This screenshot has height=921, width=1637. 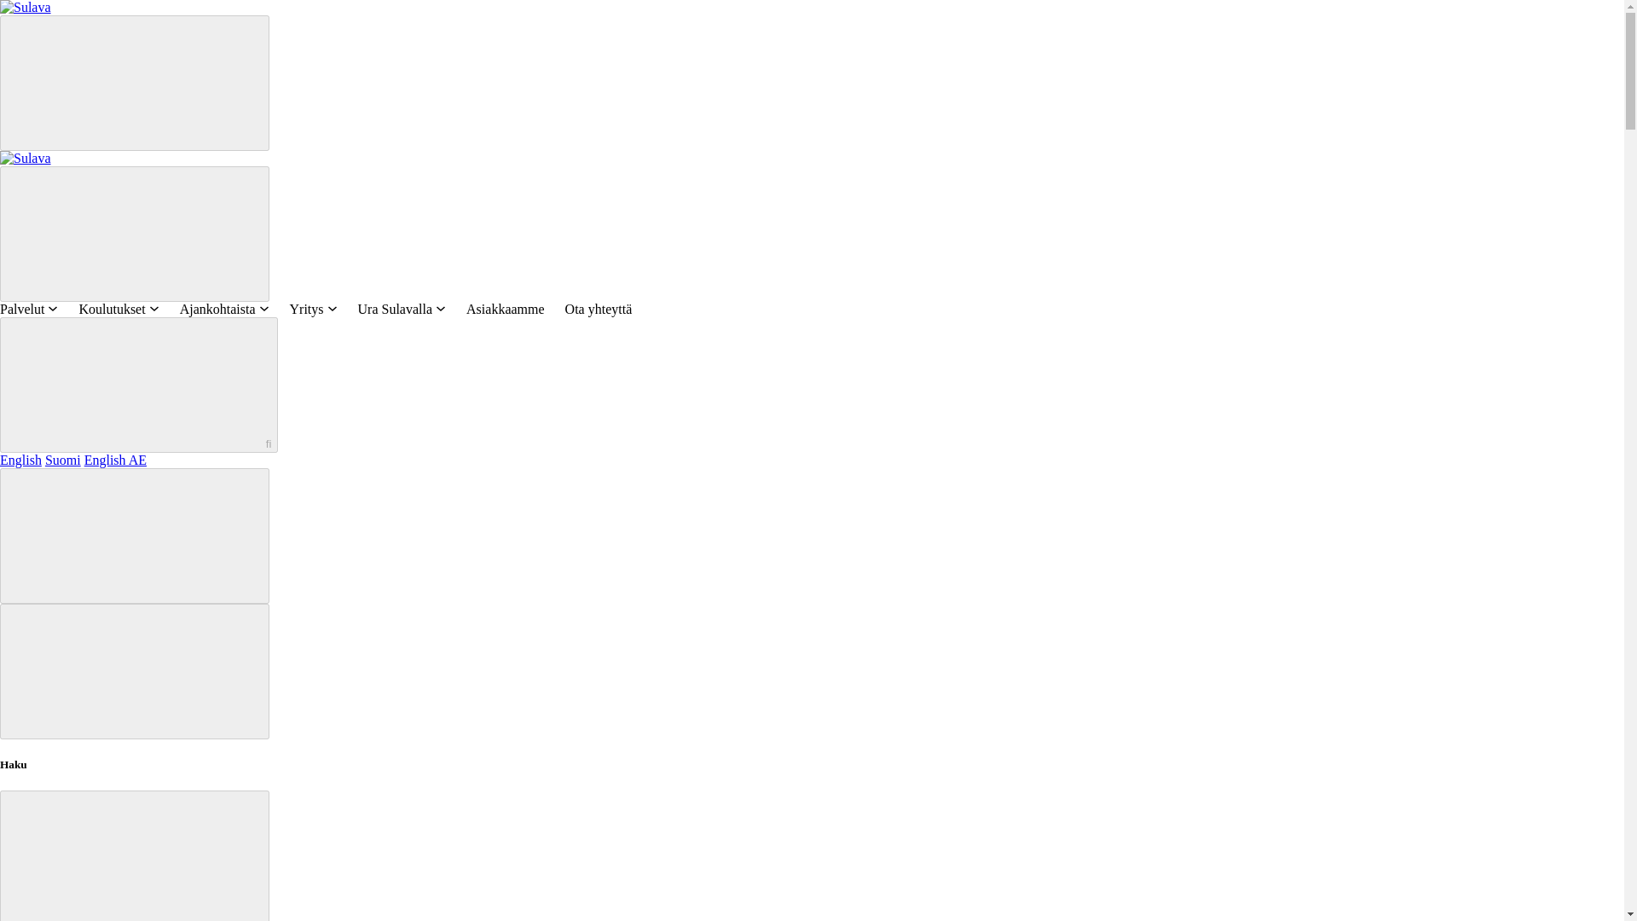 I want to click on English, so click(x=20, y=460).